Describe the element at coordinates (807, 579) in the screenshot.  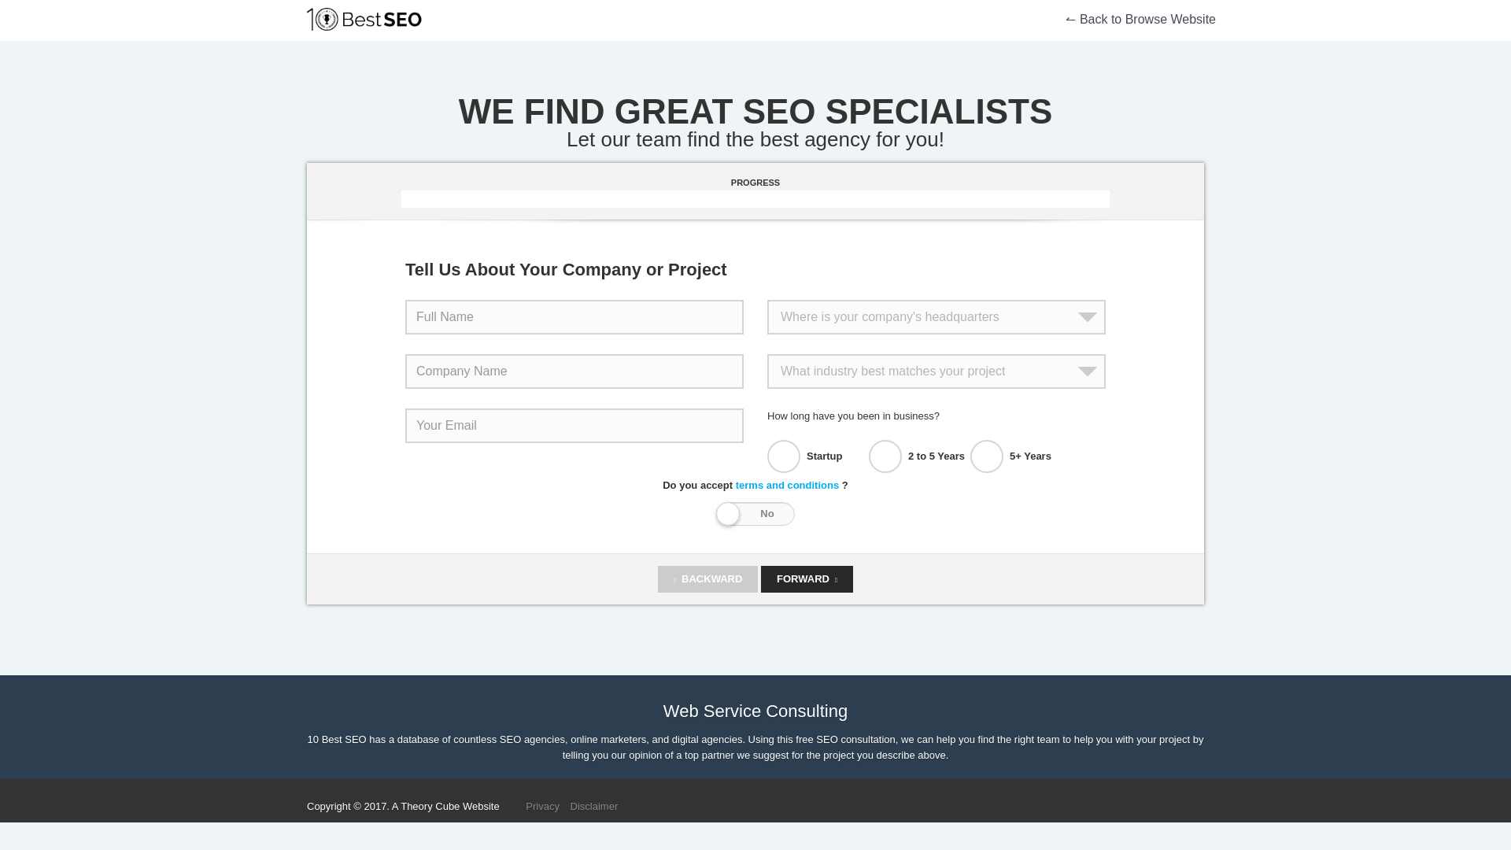
I see `FORWARD` at that location.